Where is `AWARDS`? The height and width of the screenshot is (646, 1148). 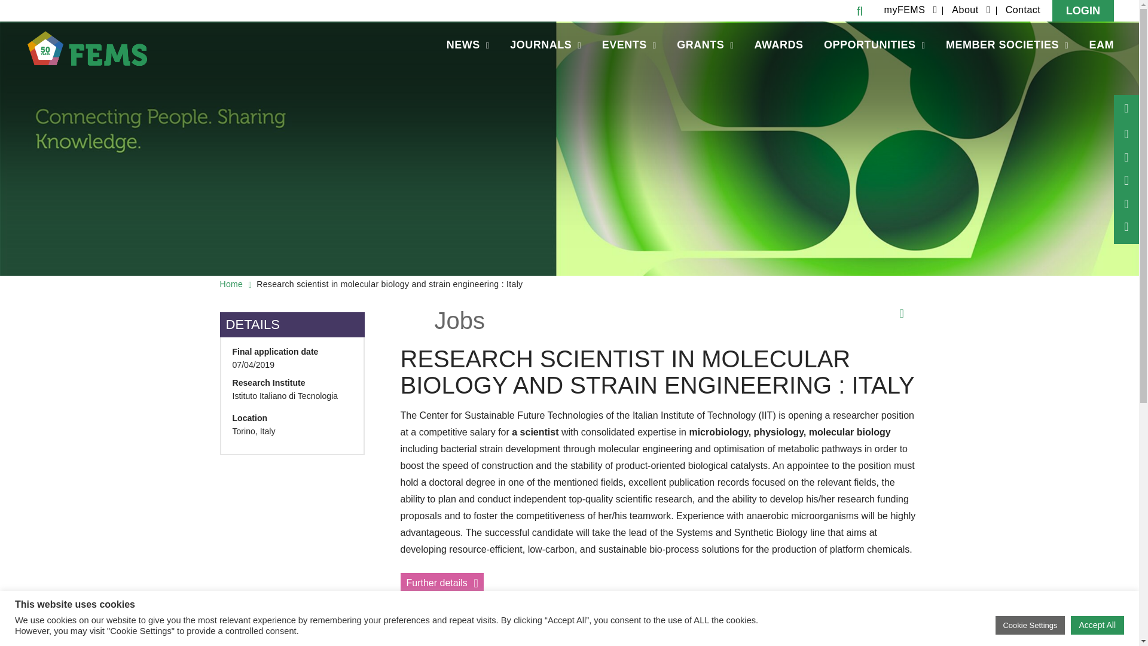 AWARDS is located at coordinates (778, 45).